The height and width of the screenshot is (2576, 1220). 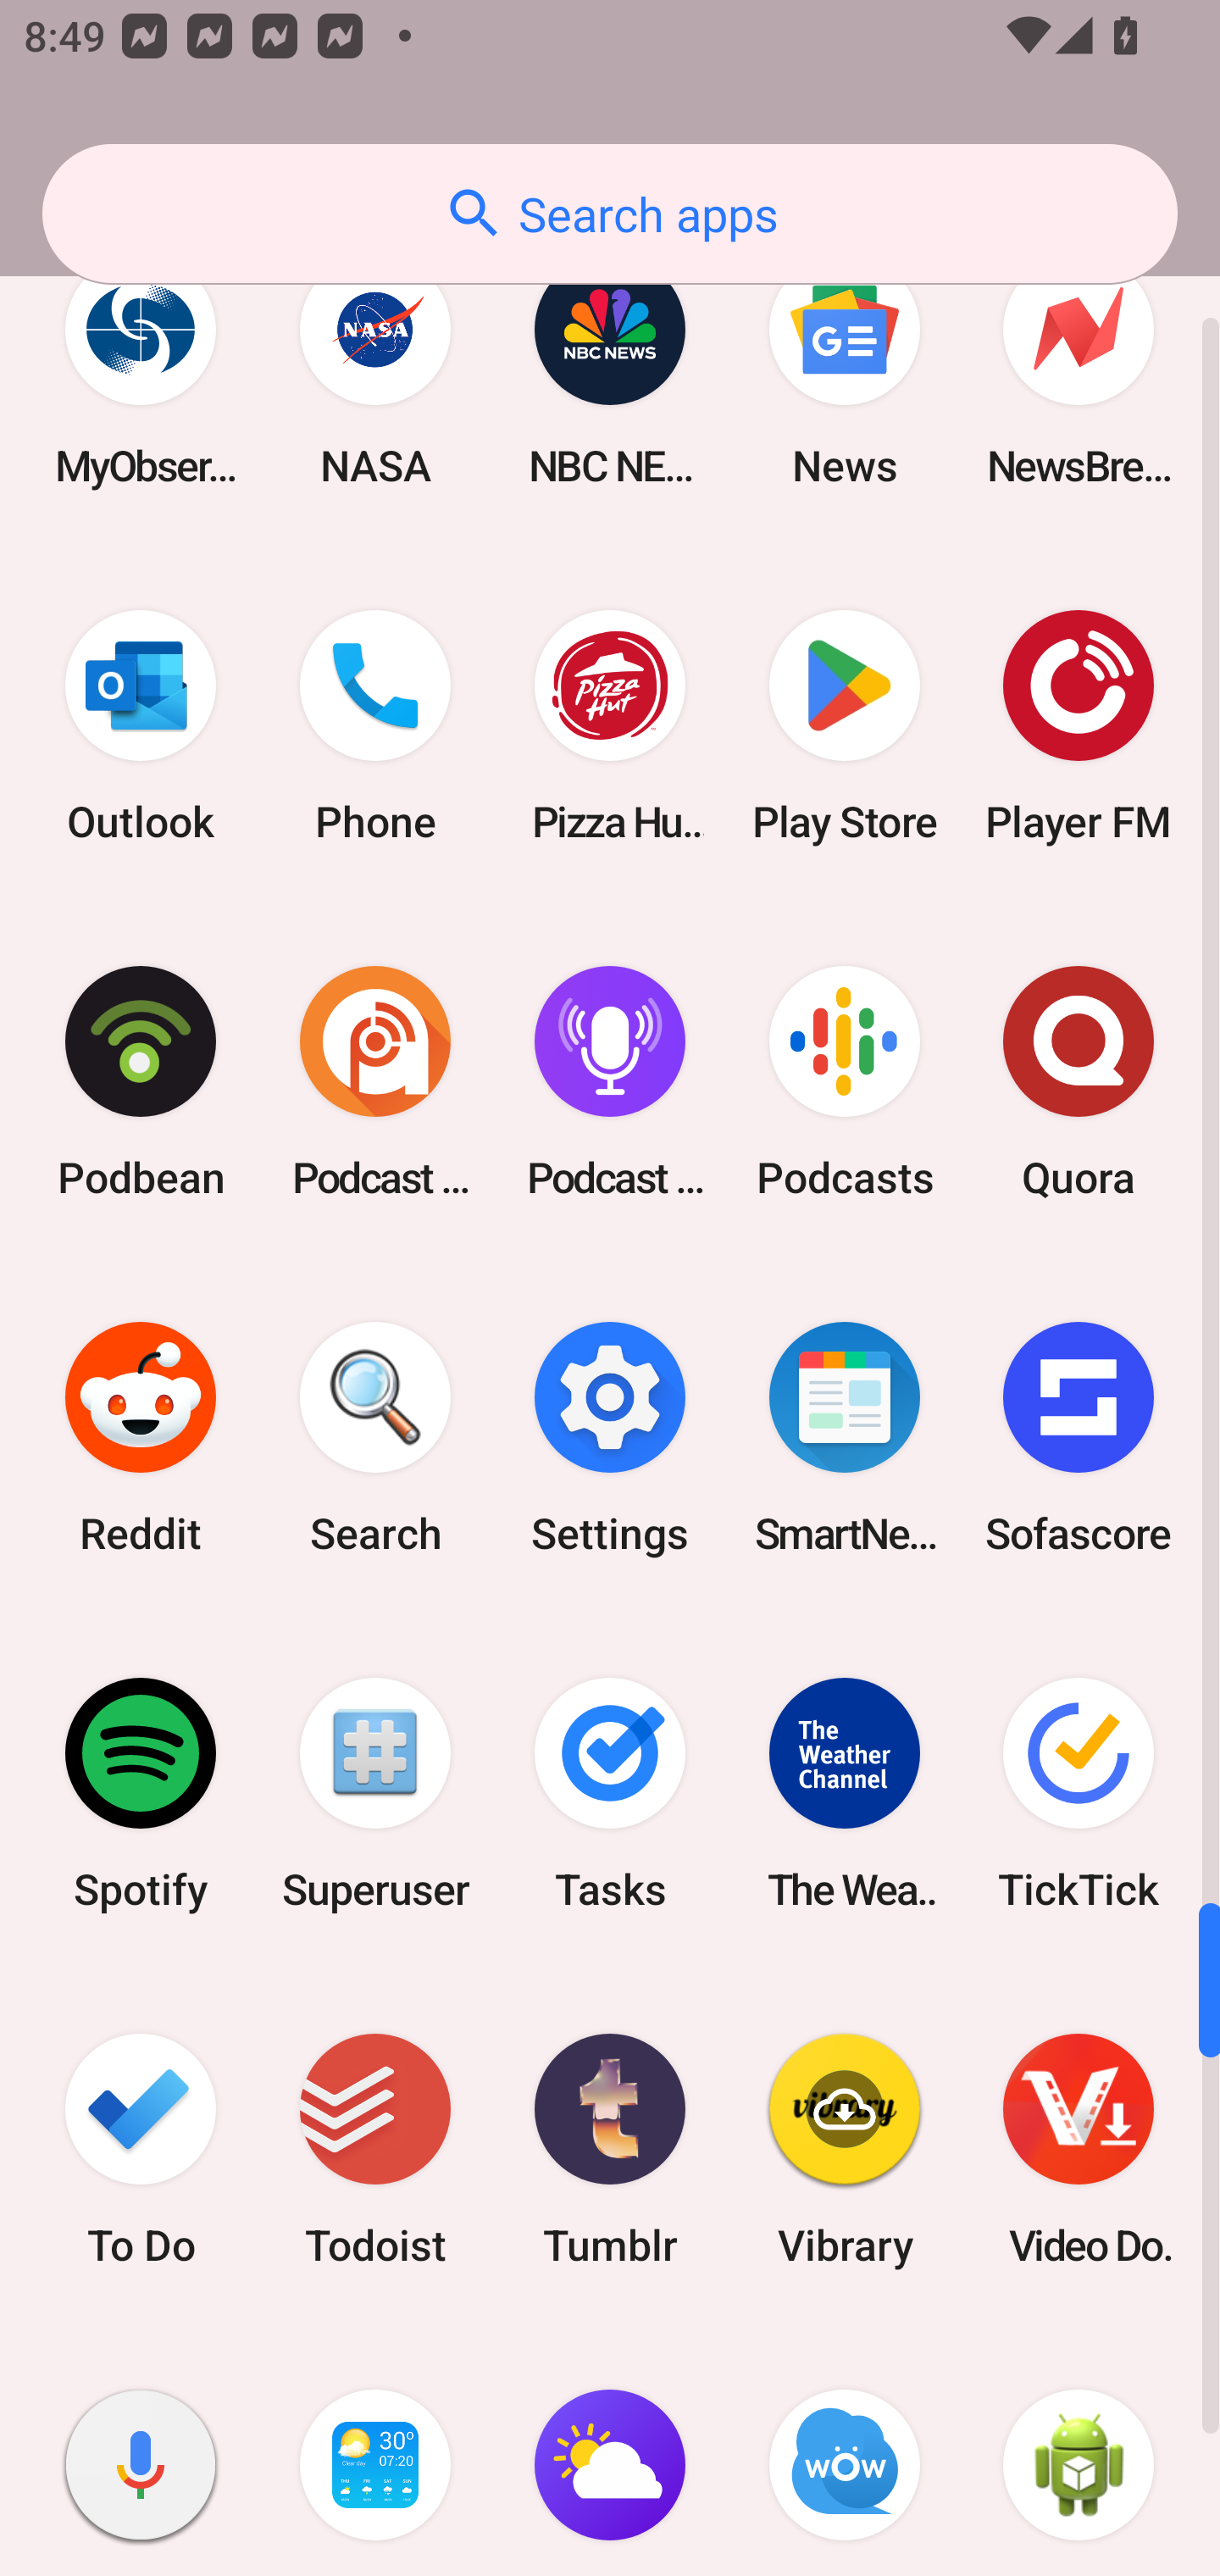 I want to click on Play Store, so click(x=844, y=726).